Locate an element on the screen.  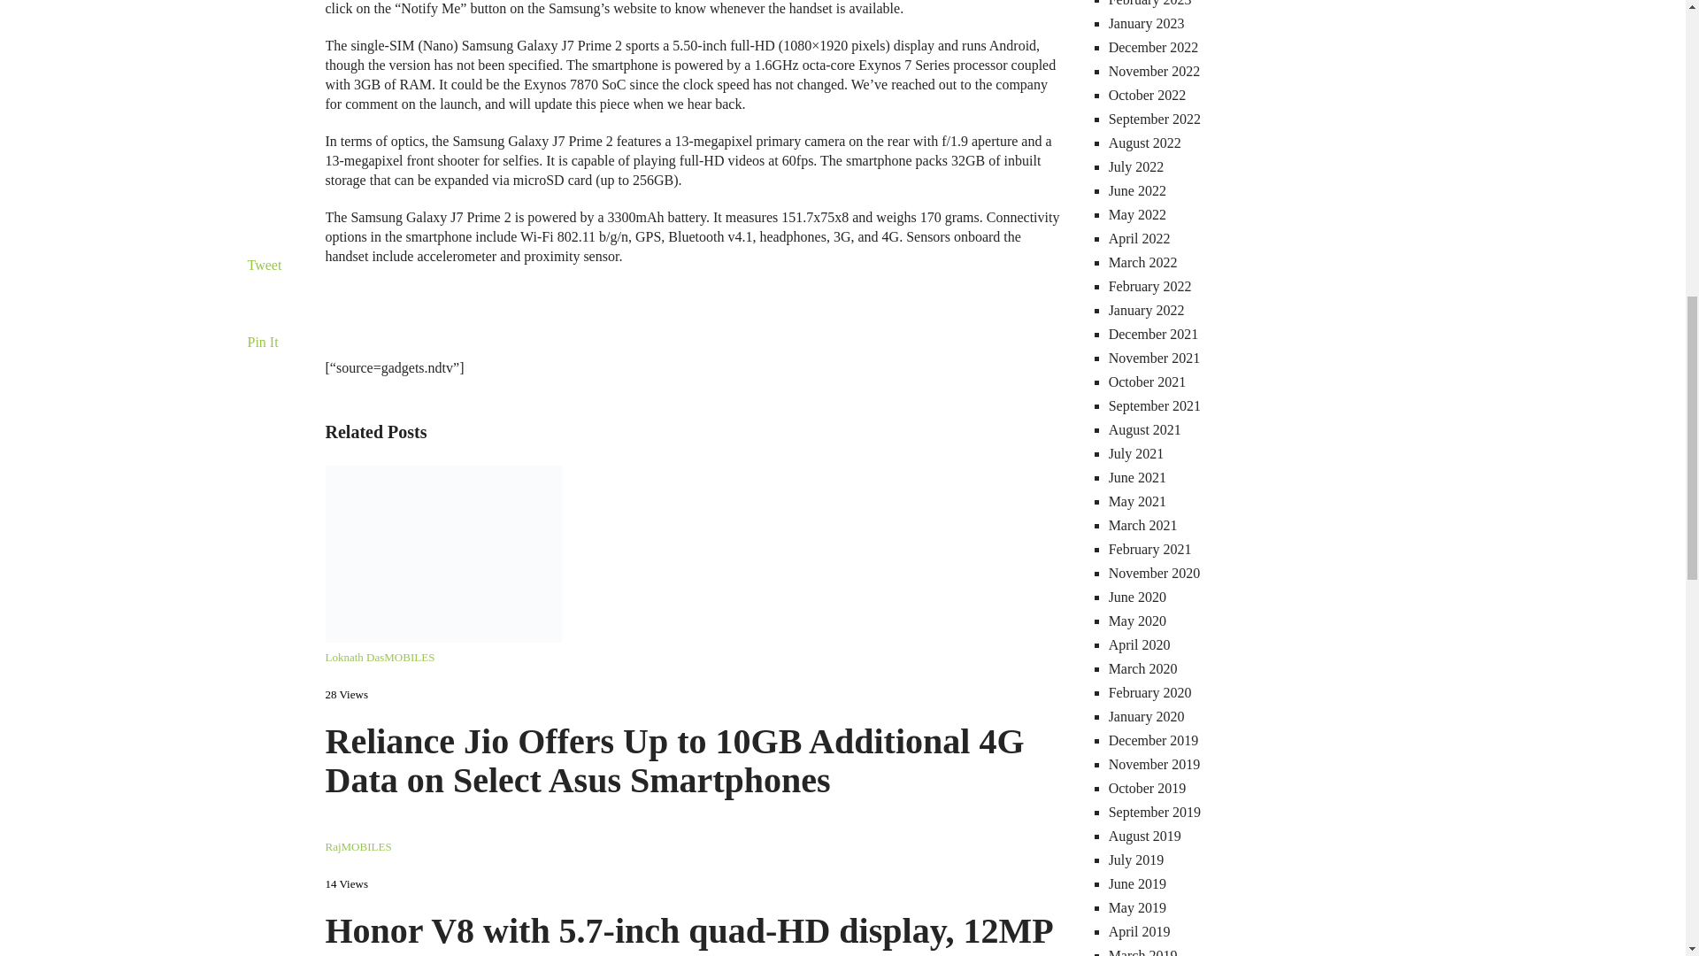
Posts by Loknath Das is located at coordinates (356, 657).